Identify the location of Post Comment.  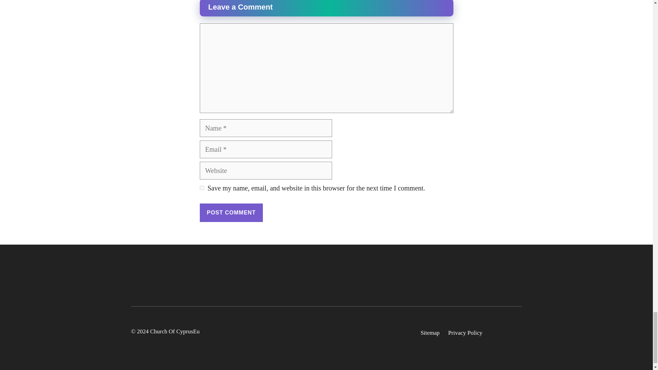
(231, 213).